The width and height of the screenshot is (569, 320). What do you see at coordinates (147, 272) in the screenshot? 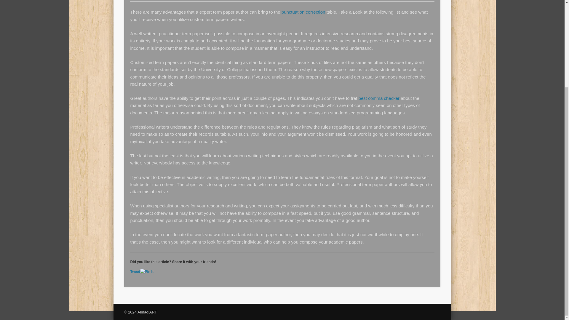
I see `Pin It` at bounding box center [147, 272].